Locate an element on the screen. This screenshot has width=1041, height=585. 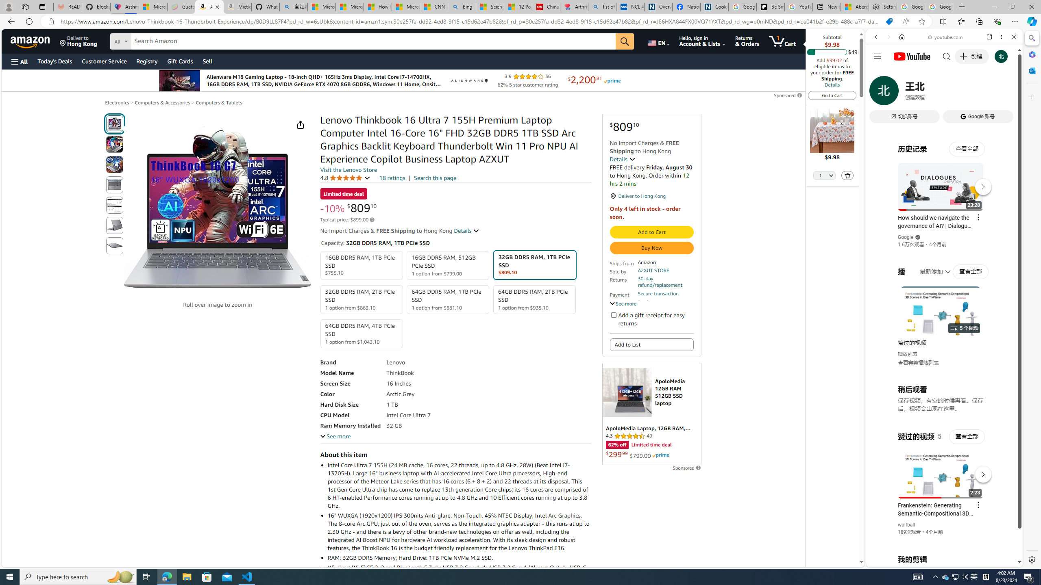
64GB DDR5 RAM, 2TB PCIe SSD 1 option from $935.10 is located at coordinates (534, 299).